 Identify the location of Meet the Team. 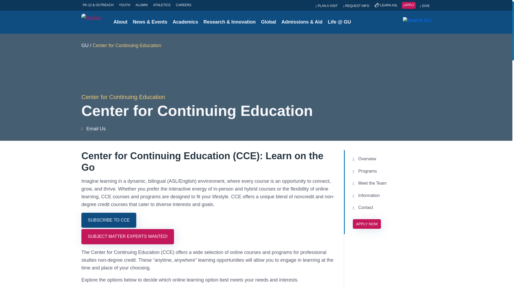
(390, 183).